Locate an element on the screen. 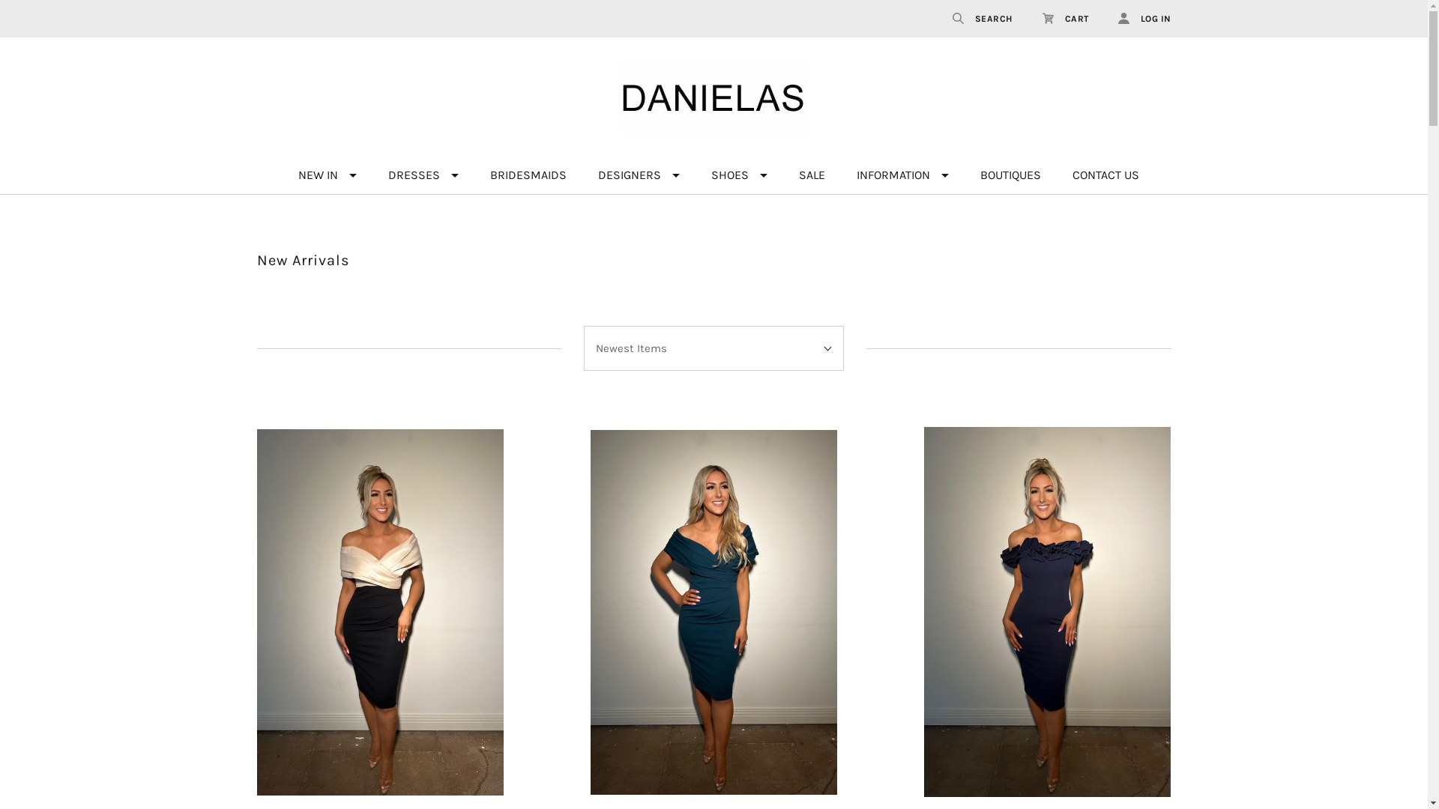 The image size is (1439, 809). SHOES is located at coordinates (739, 175).